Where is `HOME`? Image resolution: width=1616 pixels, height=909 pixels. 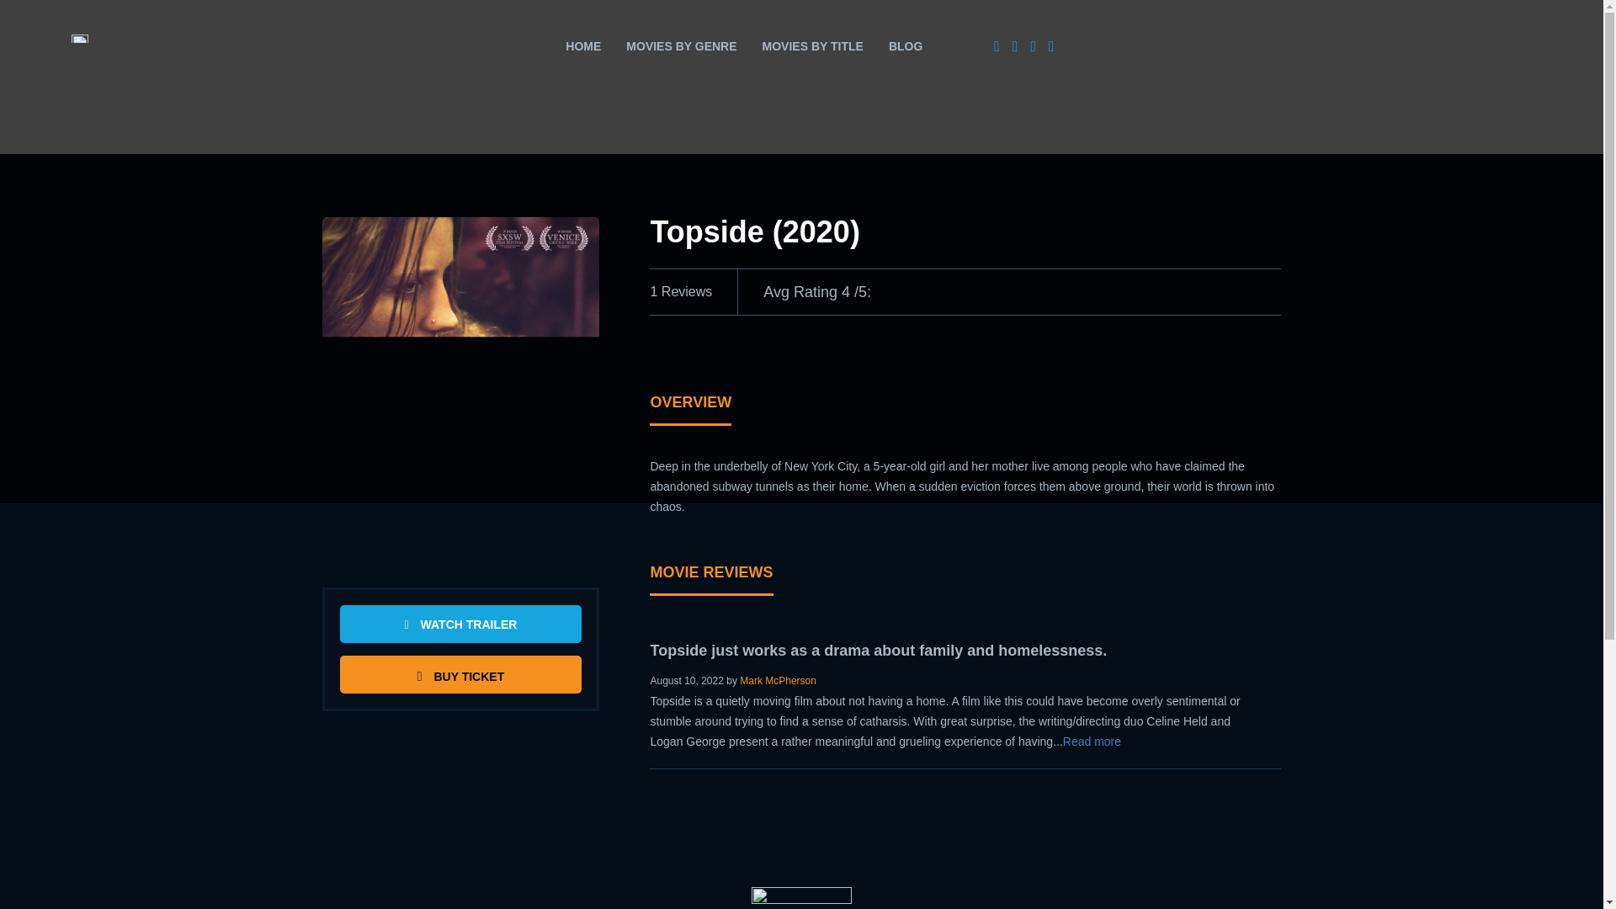
HOME is located at coordinates (582, 45).